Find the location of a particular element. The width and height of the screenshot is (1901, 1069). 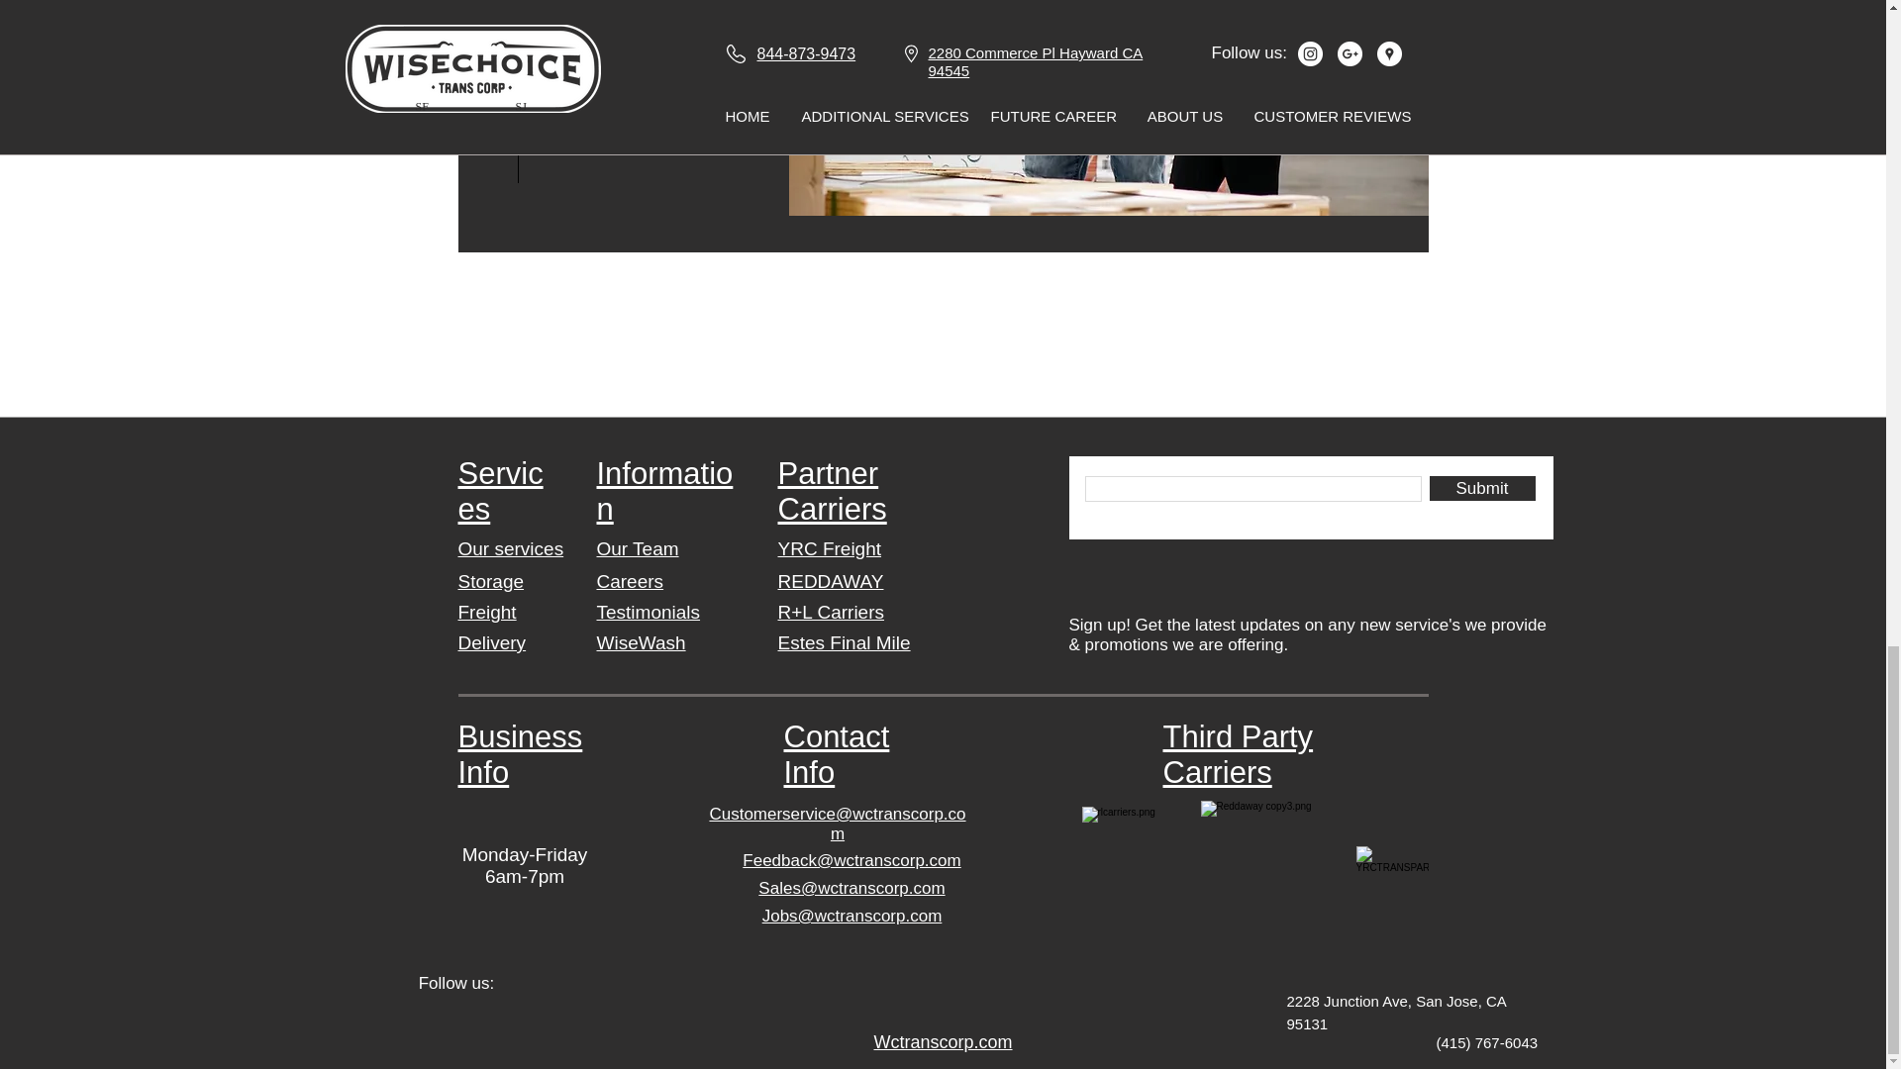

Estes Final Mile is located at coordinates (844, 642).